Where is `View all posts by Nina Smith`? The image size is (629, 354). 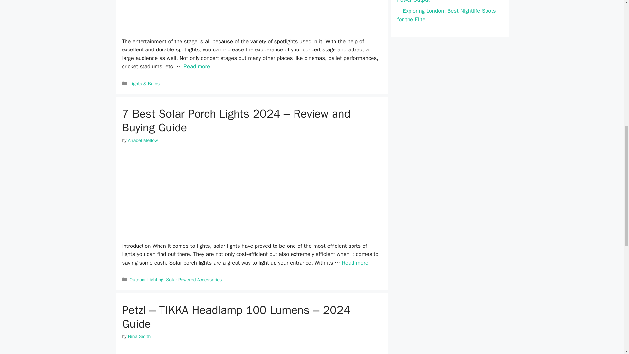 View all posts by Nina Smith is located at coordinates (140, 336).